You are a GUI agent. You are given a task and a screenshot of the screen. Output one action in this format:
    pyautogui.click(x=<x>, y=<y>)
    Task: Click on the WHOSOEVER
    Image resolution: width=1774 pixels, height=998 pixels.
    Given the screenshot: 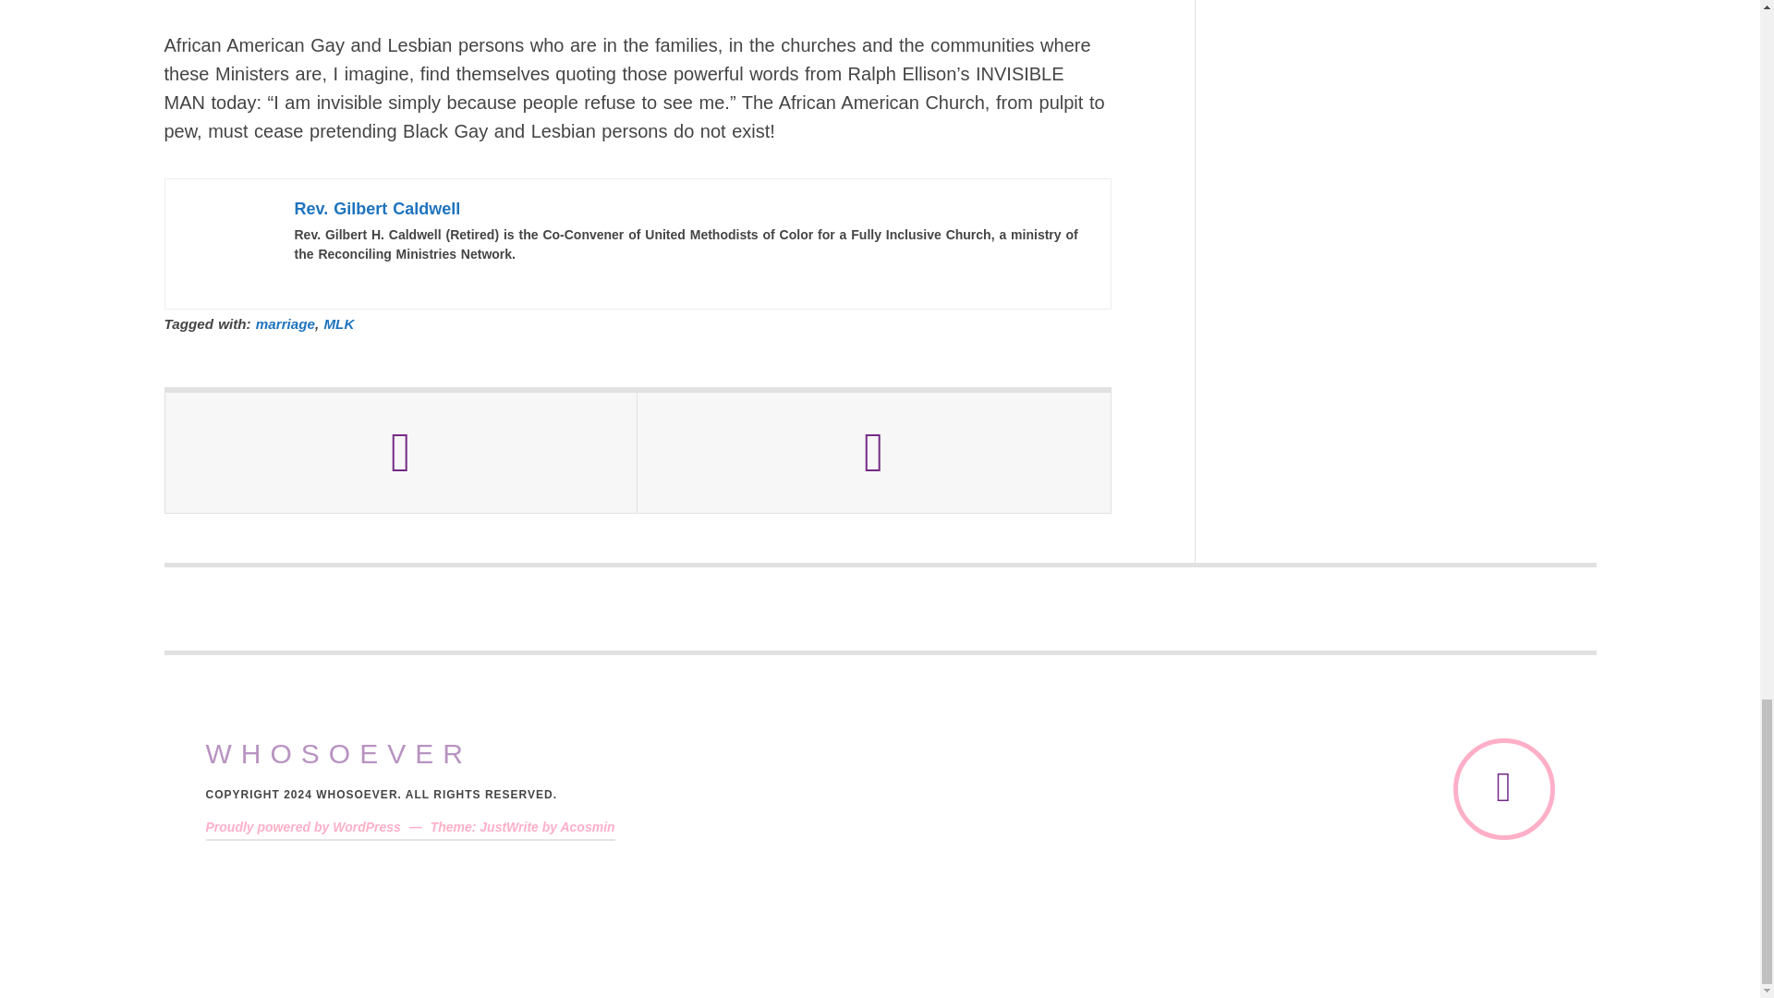 What is the action you would take?
    pyautogui.click(x=338, y=754)
    